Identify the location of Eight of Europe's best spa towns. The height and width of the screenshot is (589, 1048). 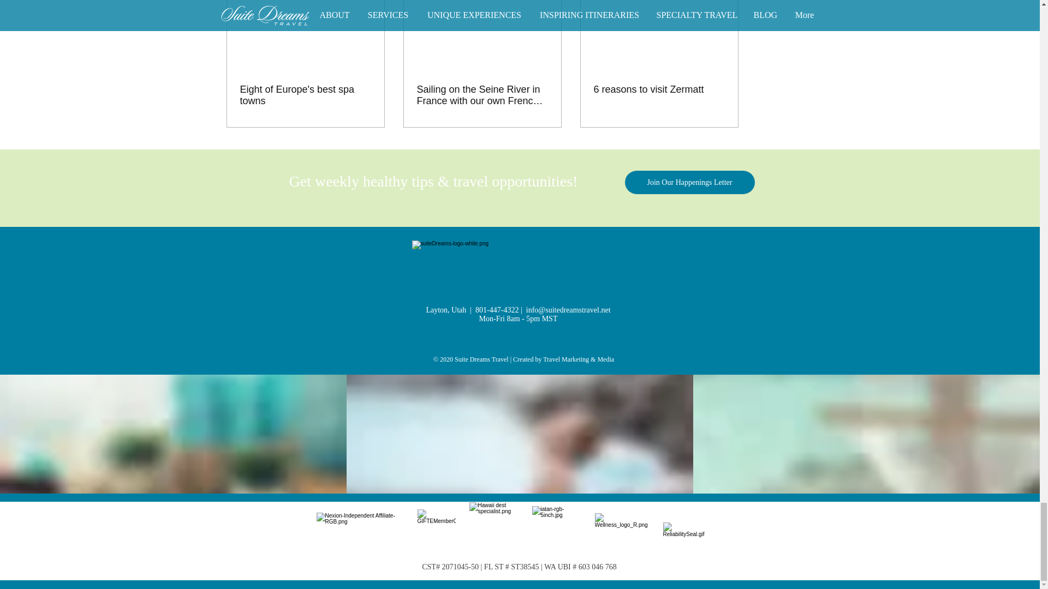
(305, 95).